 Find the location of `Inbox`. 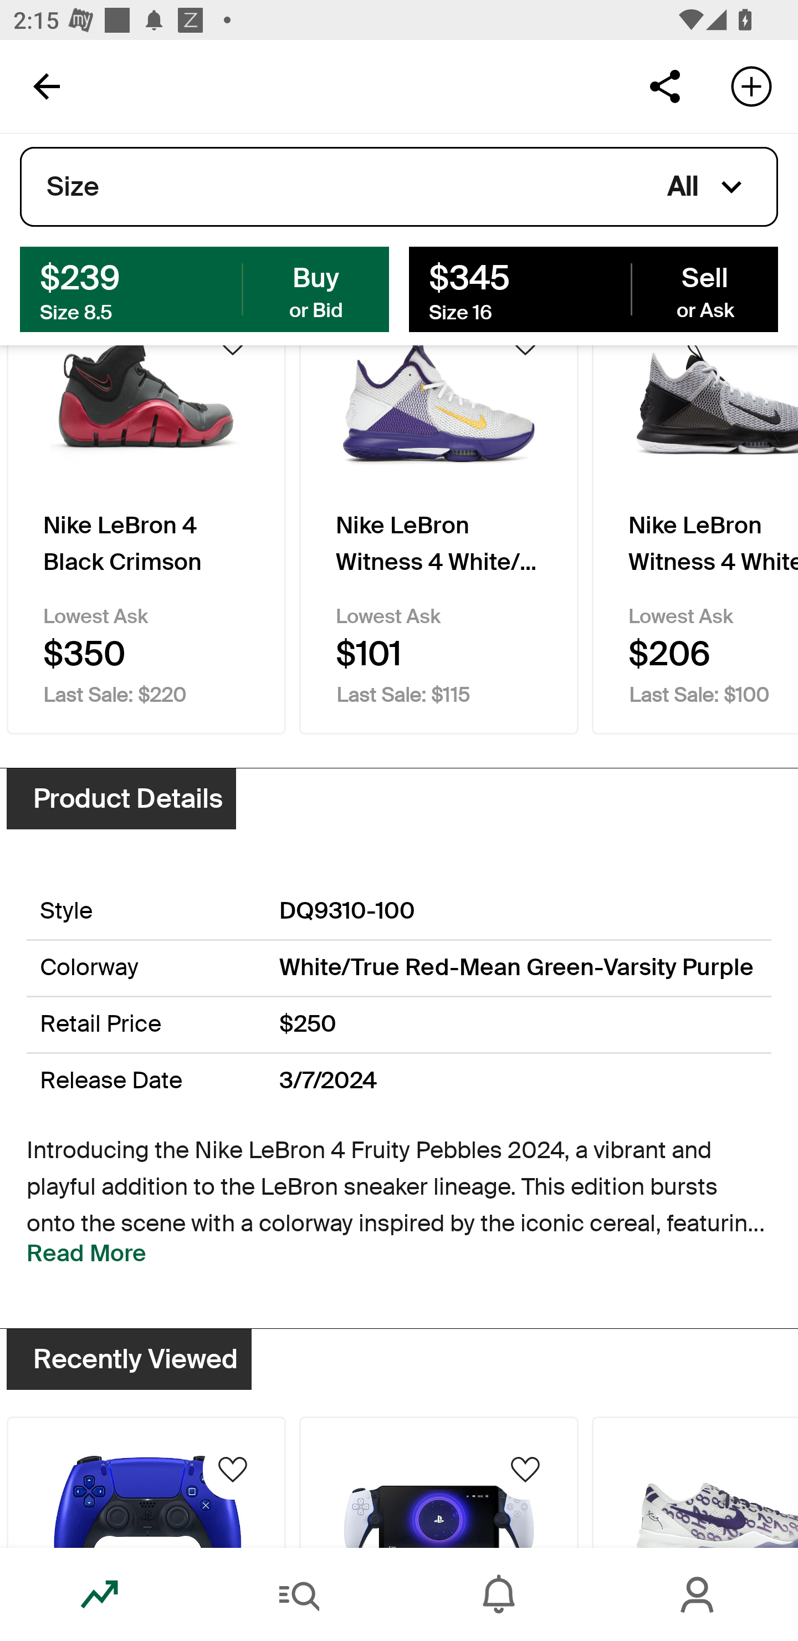

Inbox is located at coordinates (499, 1594).